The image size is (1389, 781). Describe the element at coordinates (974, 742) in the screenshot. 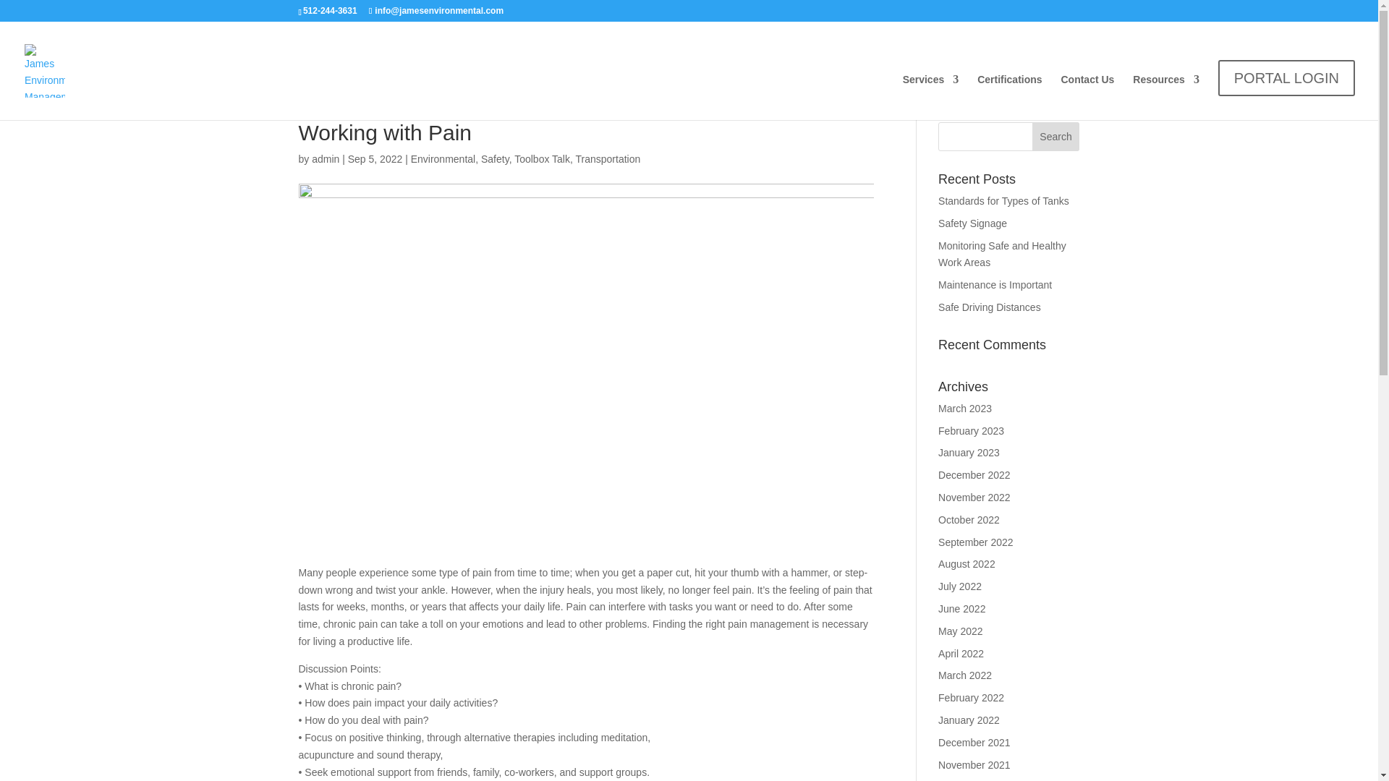

I see `December 2021` at that location.